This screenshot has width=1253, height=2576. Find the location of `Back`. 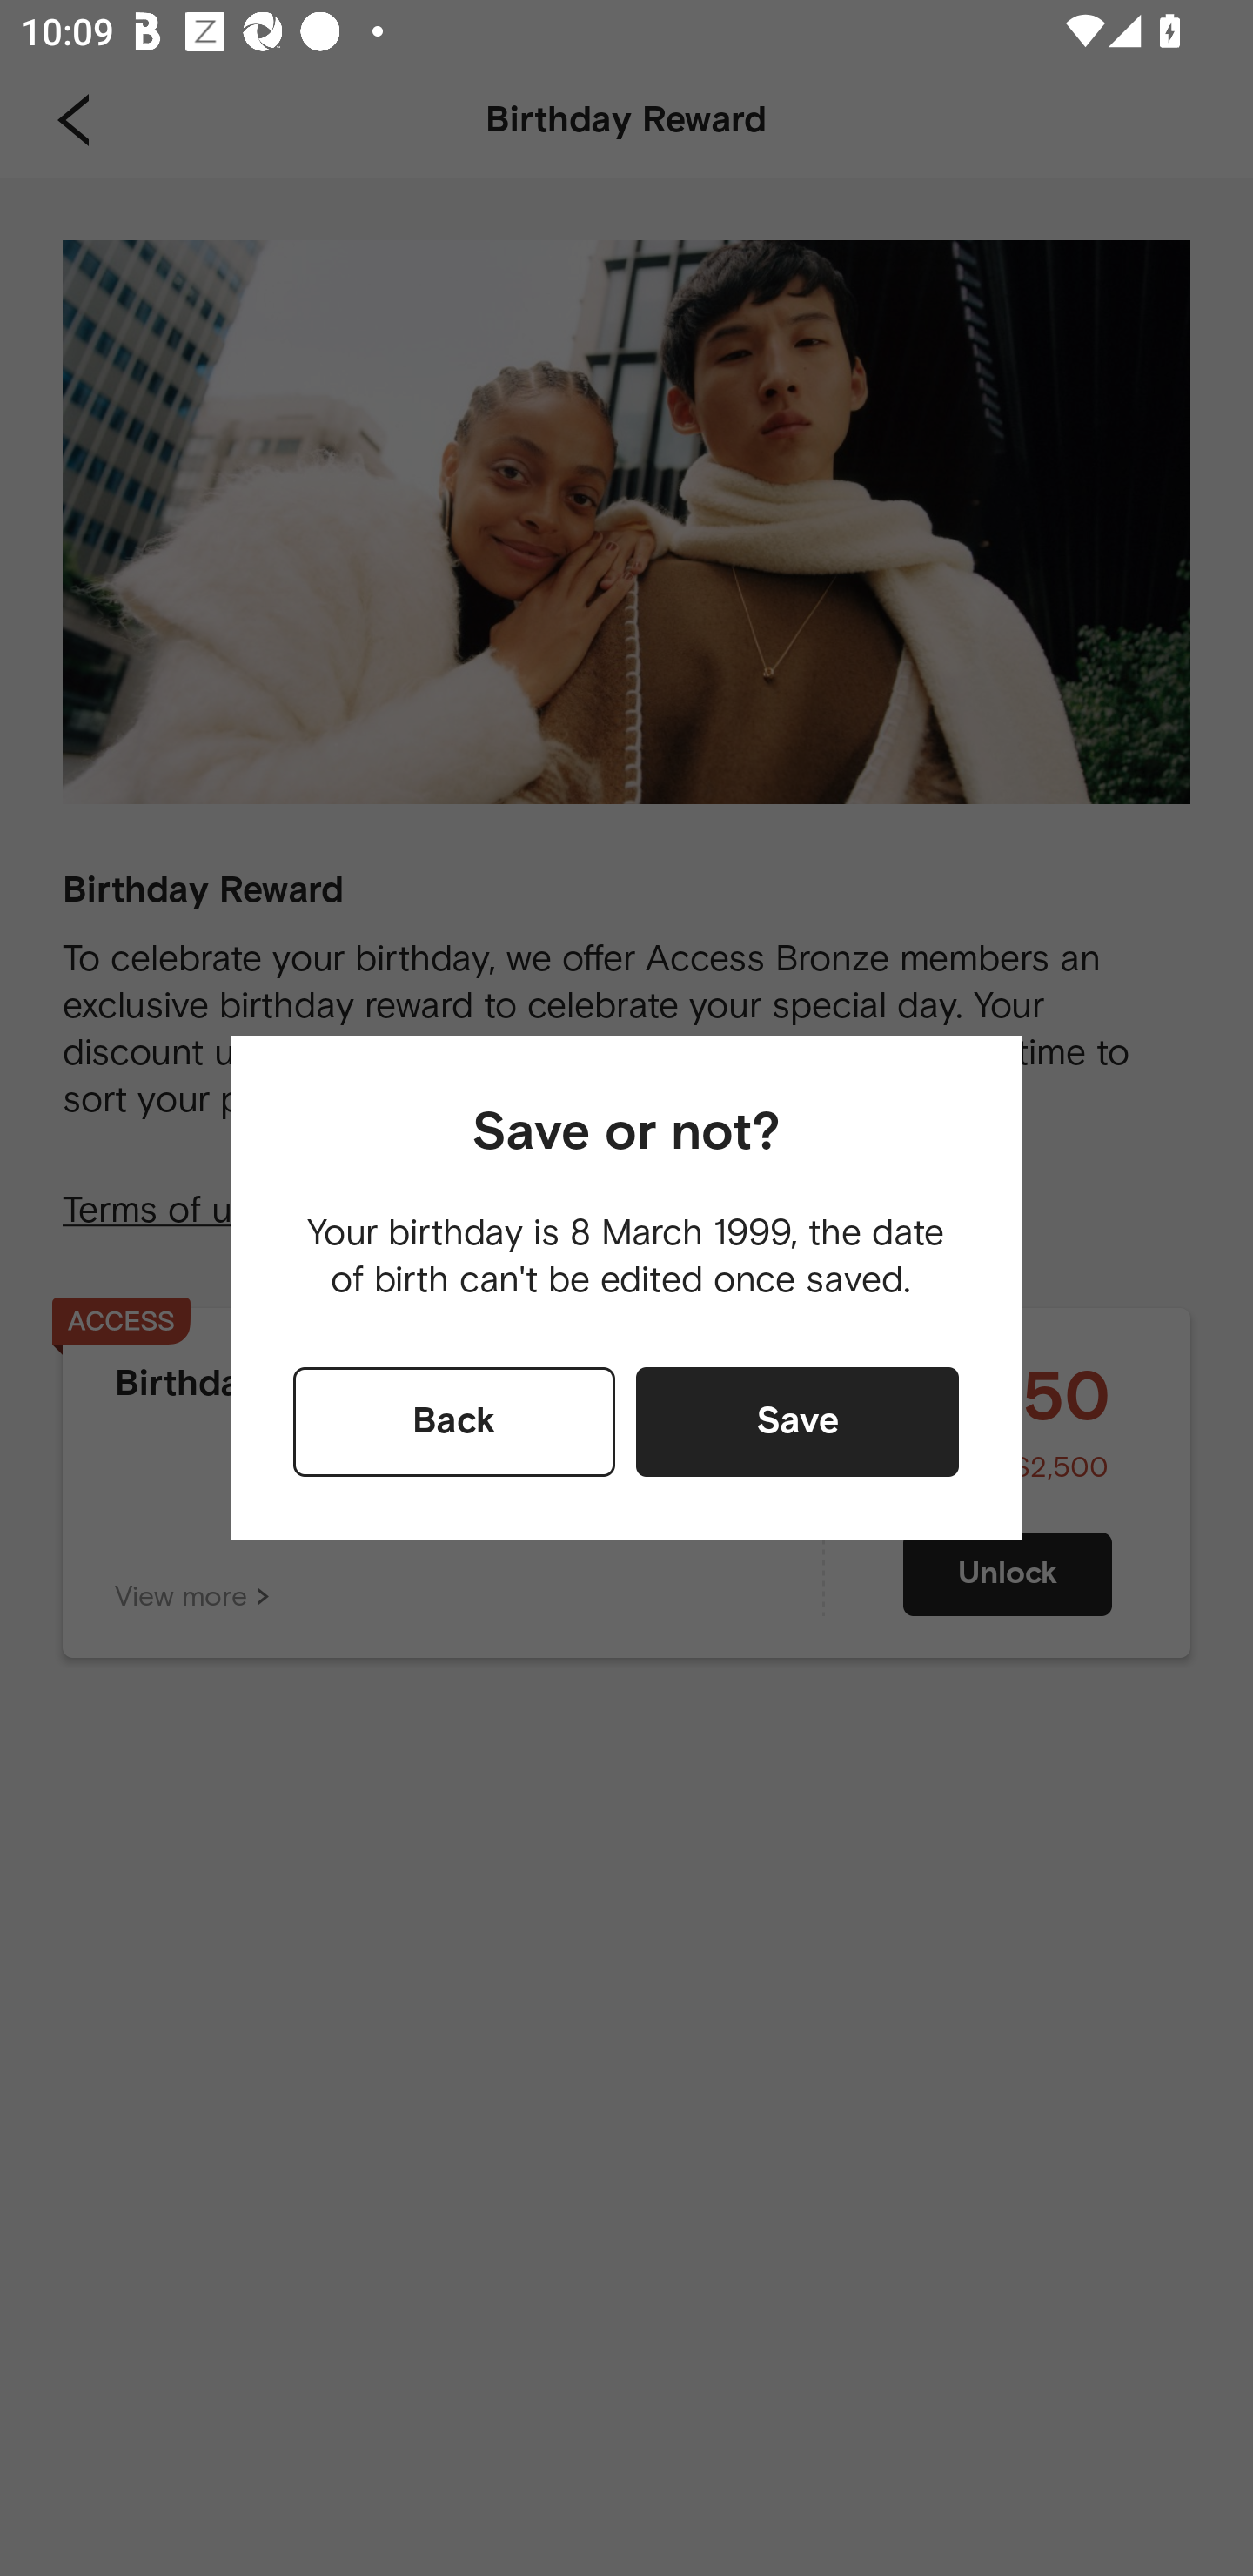

Back is located at coordinates (454, 1422).